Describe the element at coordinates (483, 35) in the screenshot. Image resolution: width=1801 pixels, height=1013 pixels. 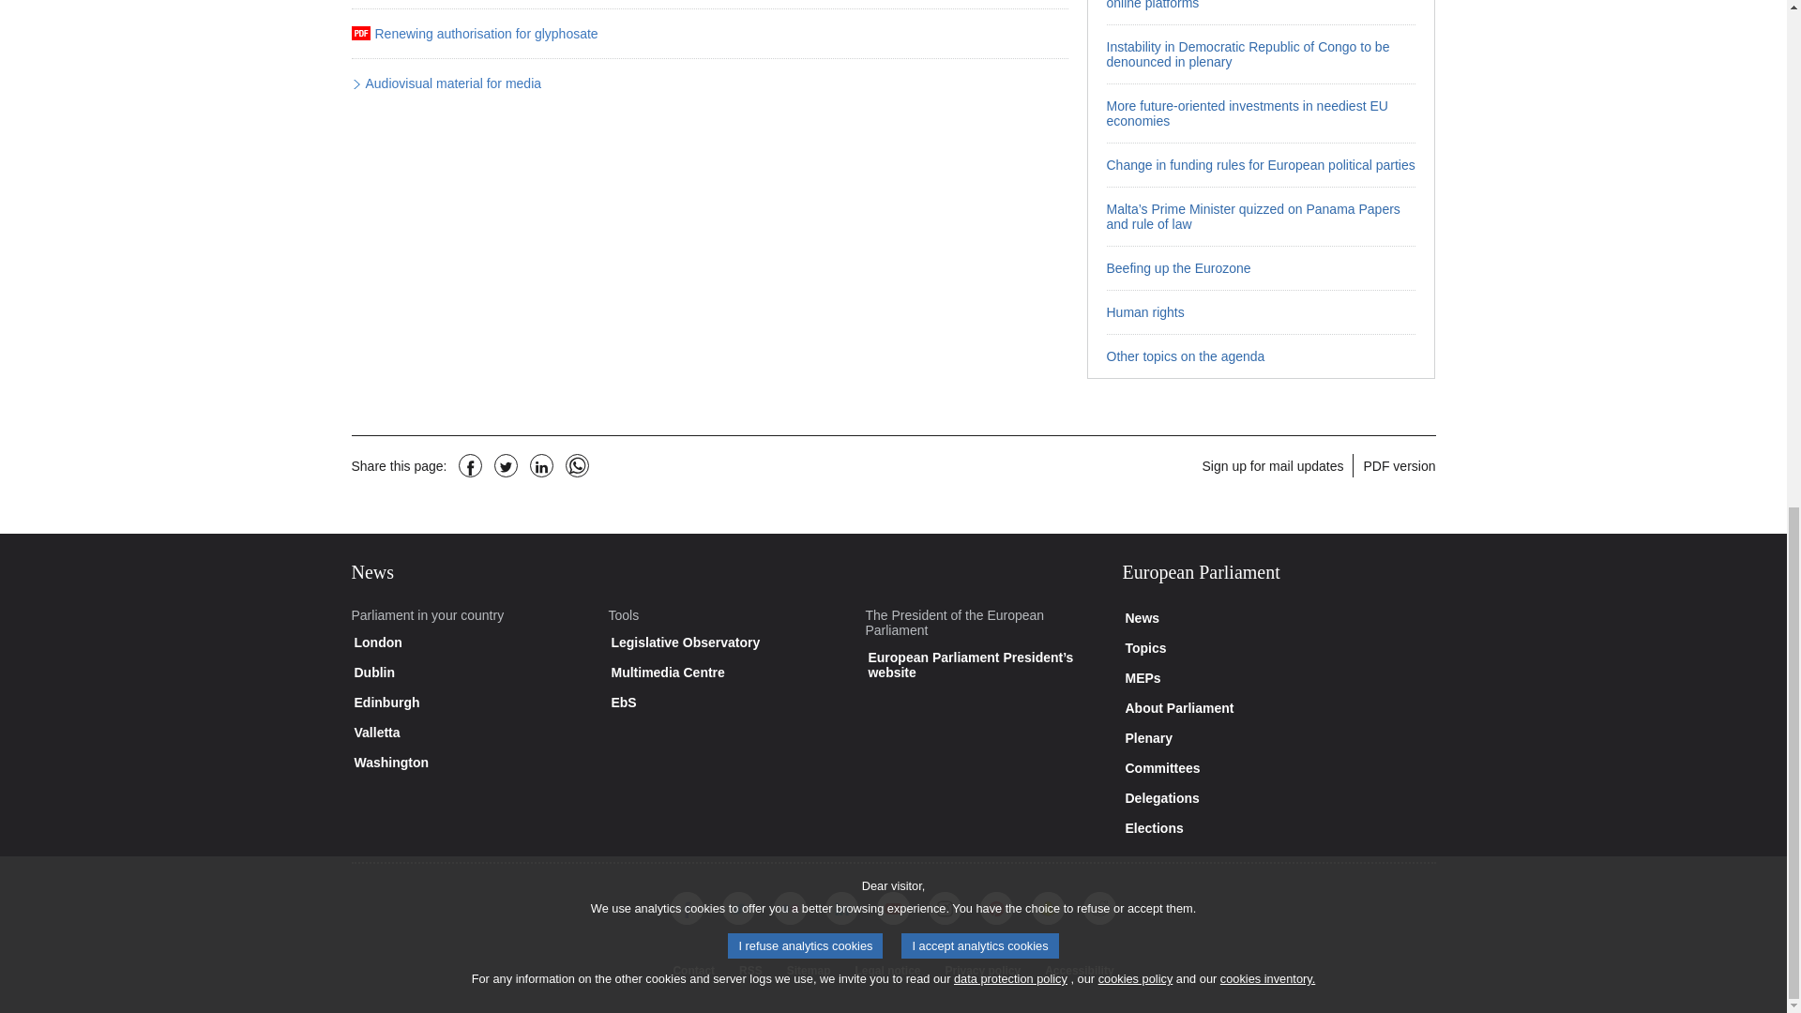
I see `Read the PDF document` at that location.